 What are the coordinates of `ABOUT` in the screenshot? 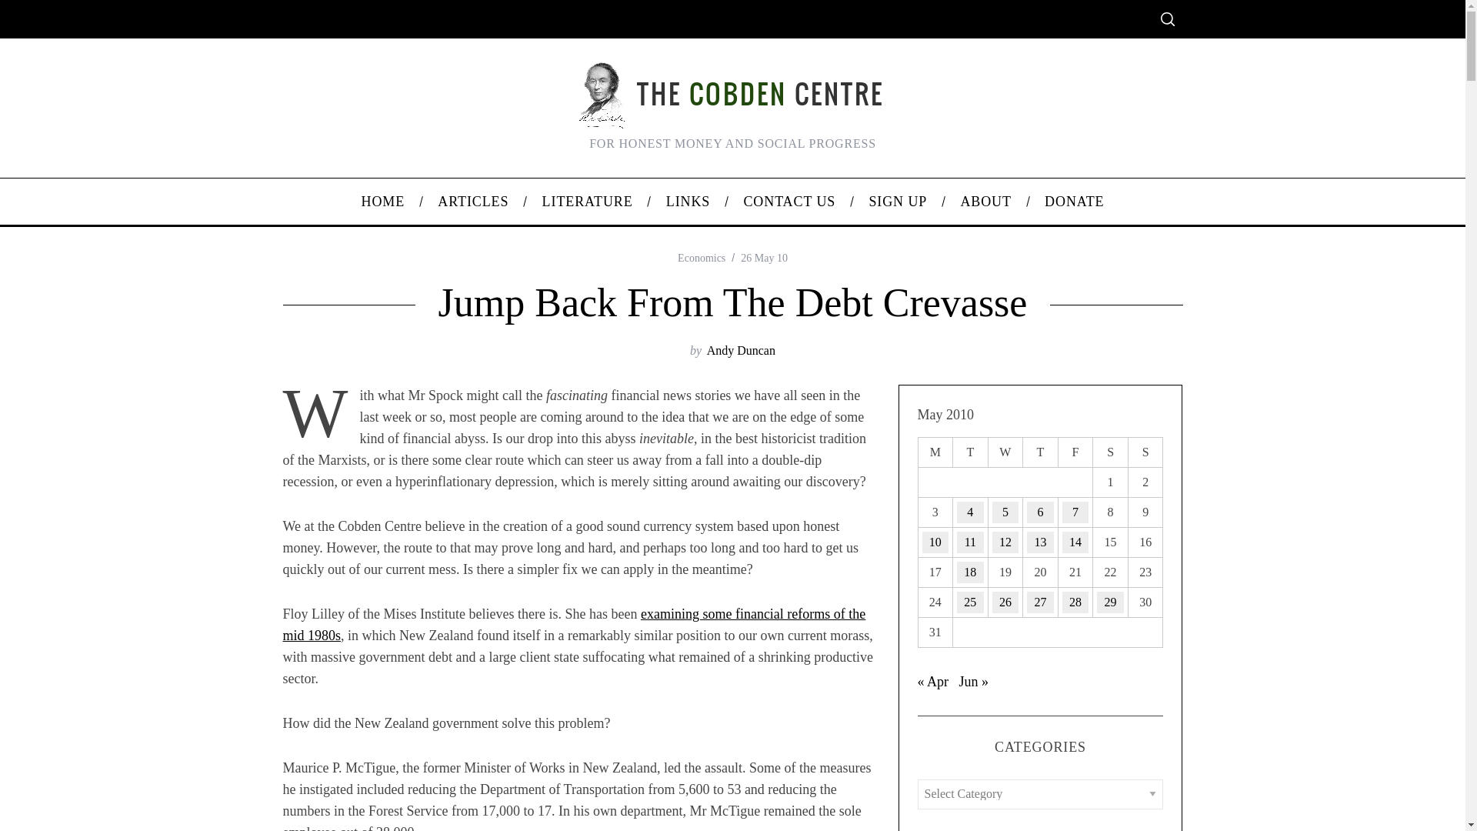 It's located at (985, 202).